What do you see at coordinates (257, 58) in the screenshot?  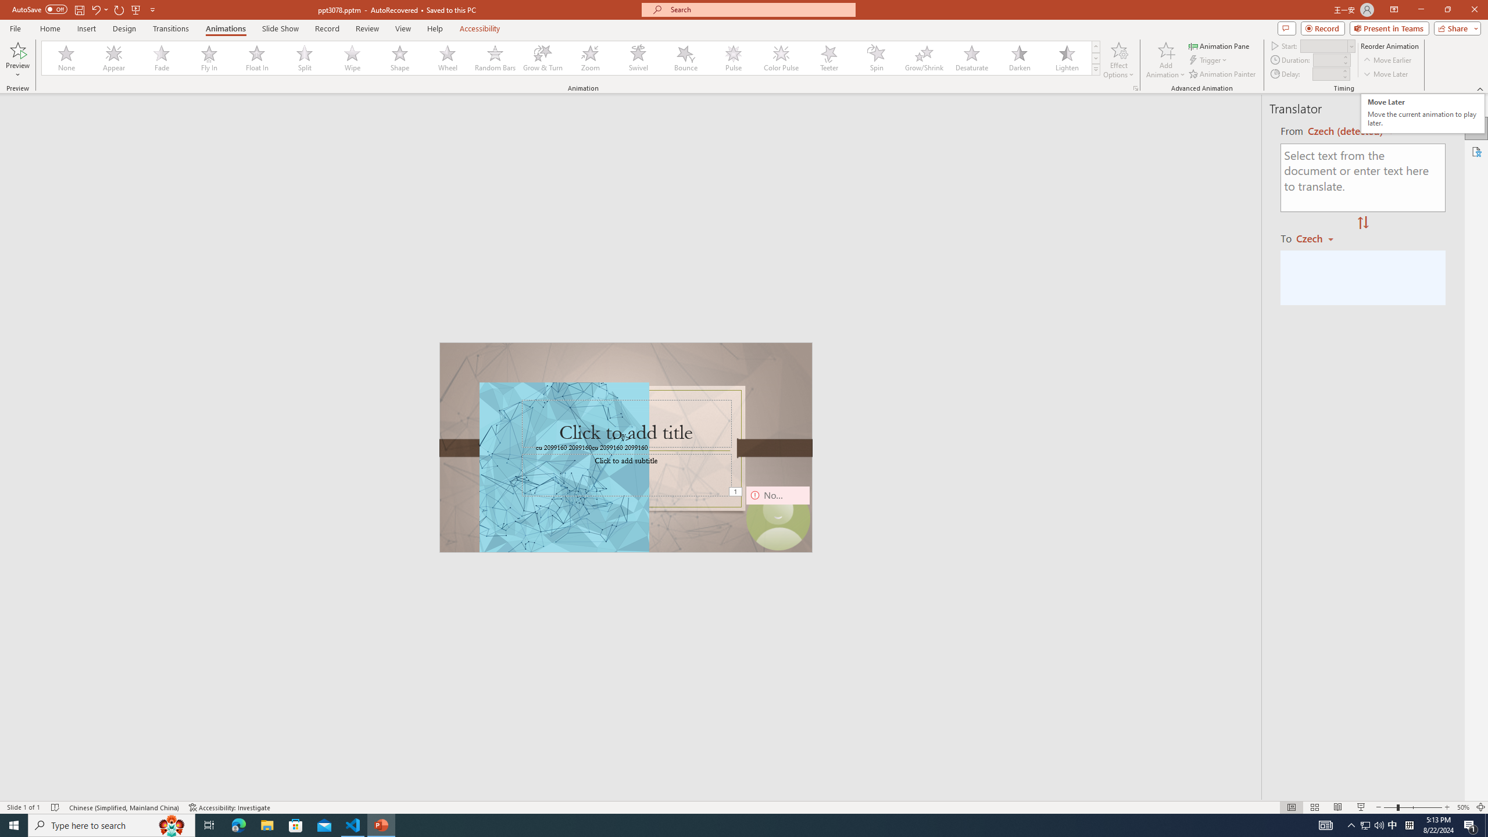 I see `Float In` at bounding box center [257, 58].